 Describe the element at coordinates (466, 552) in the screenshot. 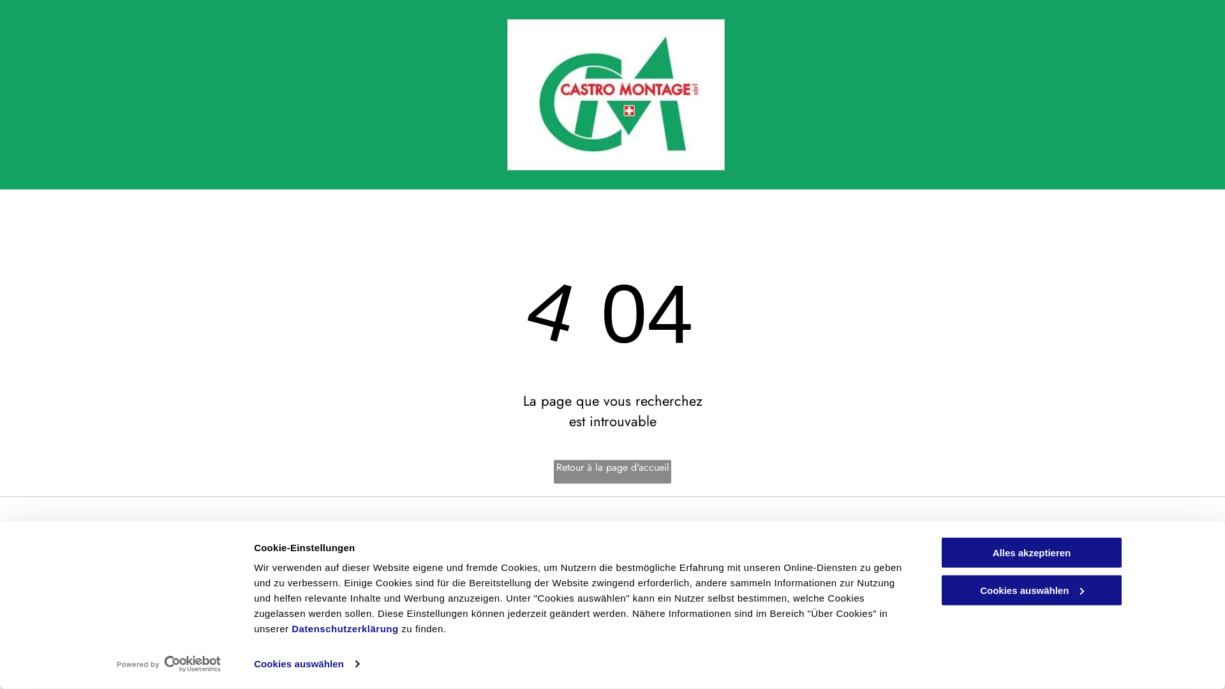

I see `079 372 93 90` at that location.